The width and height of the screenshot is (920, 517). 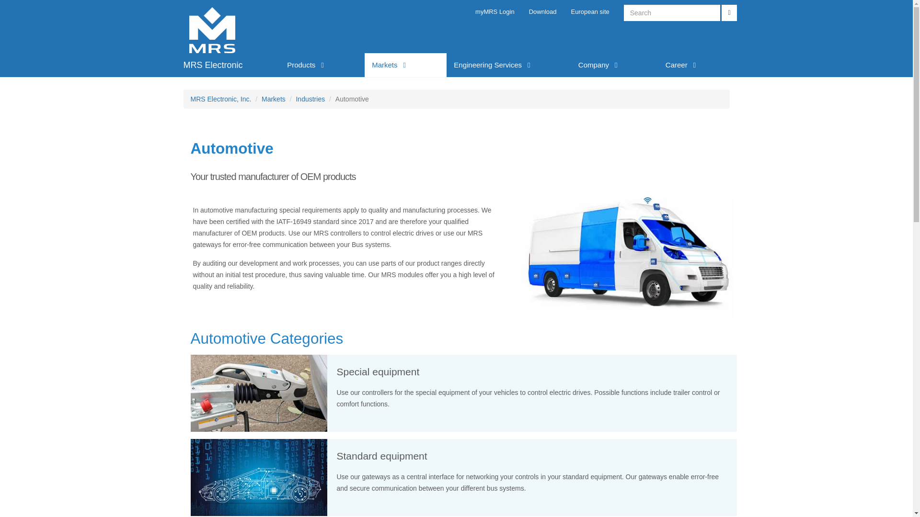 What do you see at coordinates (255, 391) in the screenshot?
I see `Special equipment` at bounding box center [255, 391].